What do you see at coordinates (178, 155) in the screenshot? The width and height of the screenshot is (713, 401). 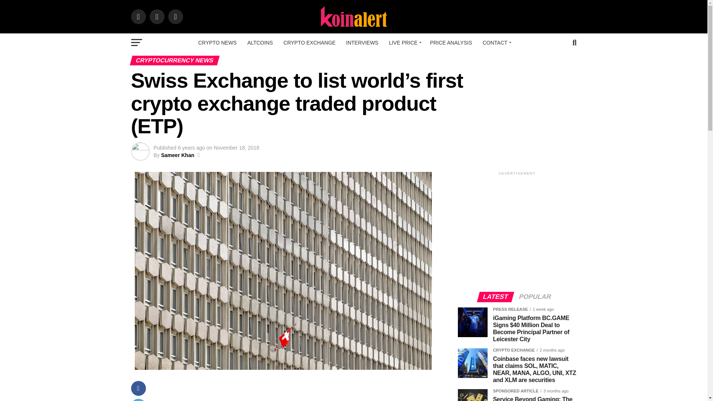 I see `Posts by Sameer Khan` at bounding box center [178, 155].